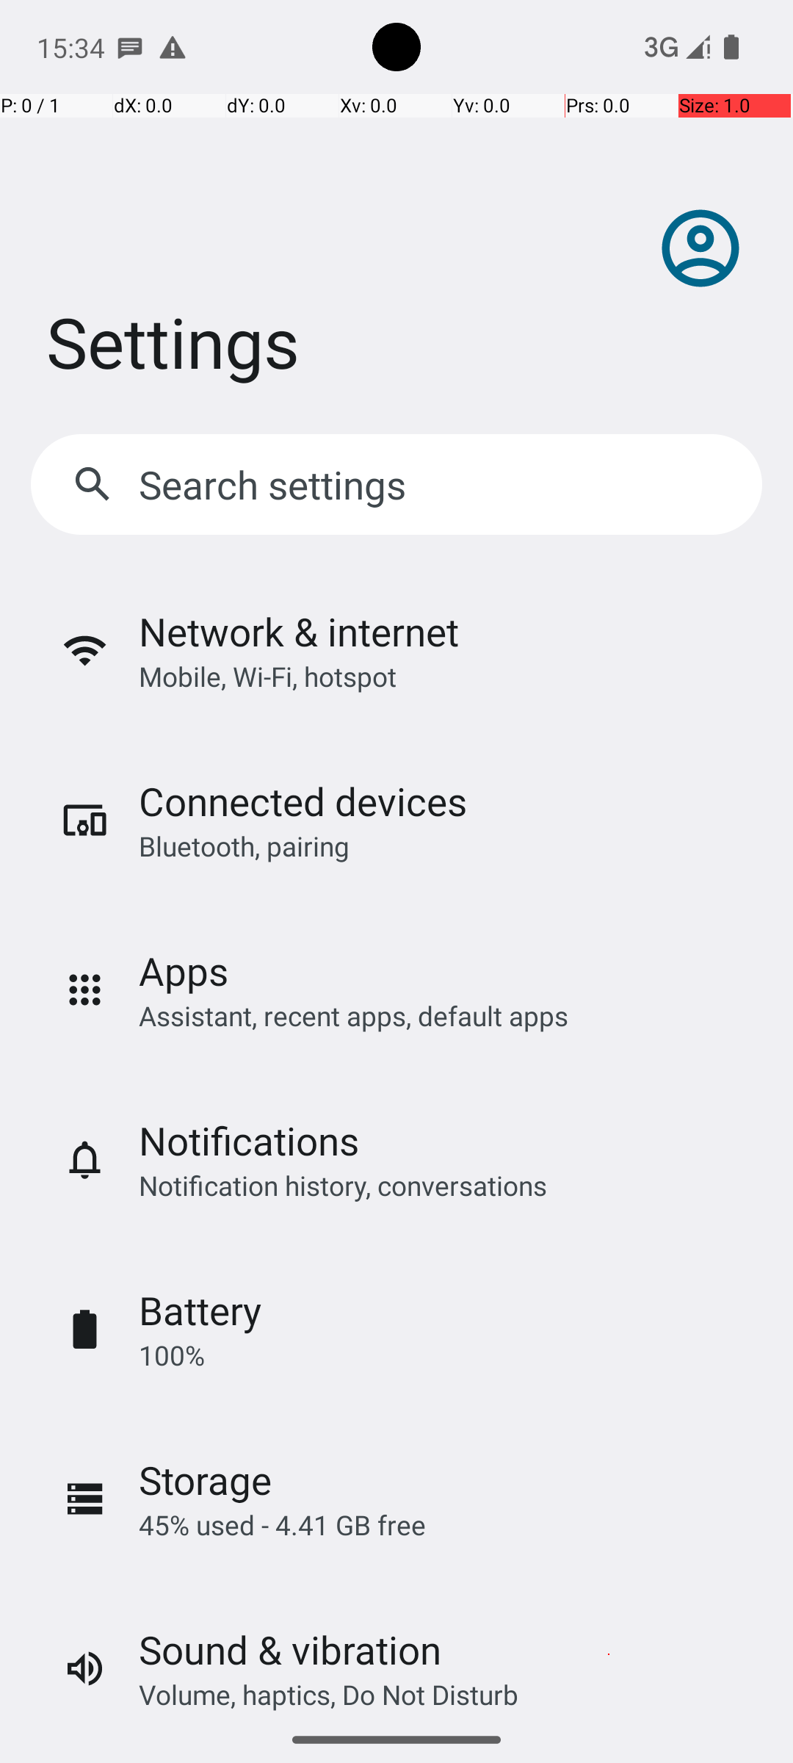 The width and height of the screenshot is (793, 1763). Describe the element at coordinates (206, 1479) in the screenshot. I see `Storage` at that location.